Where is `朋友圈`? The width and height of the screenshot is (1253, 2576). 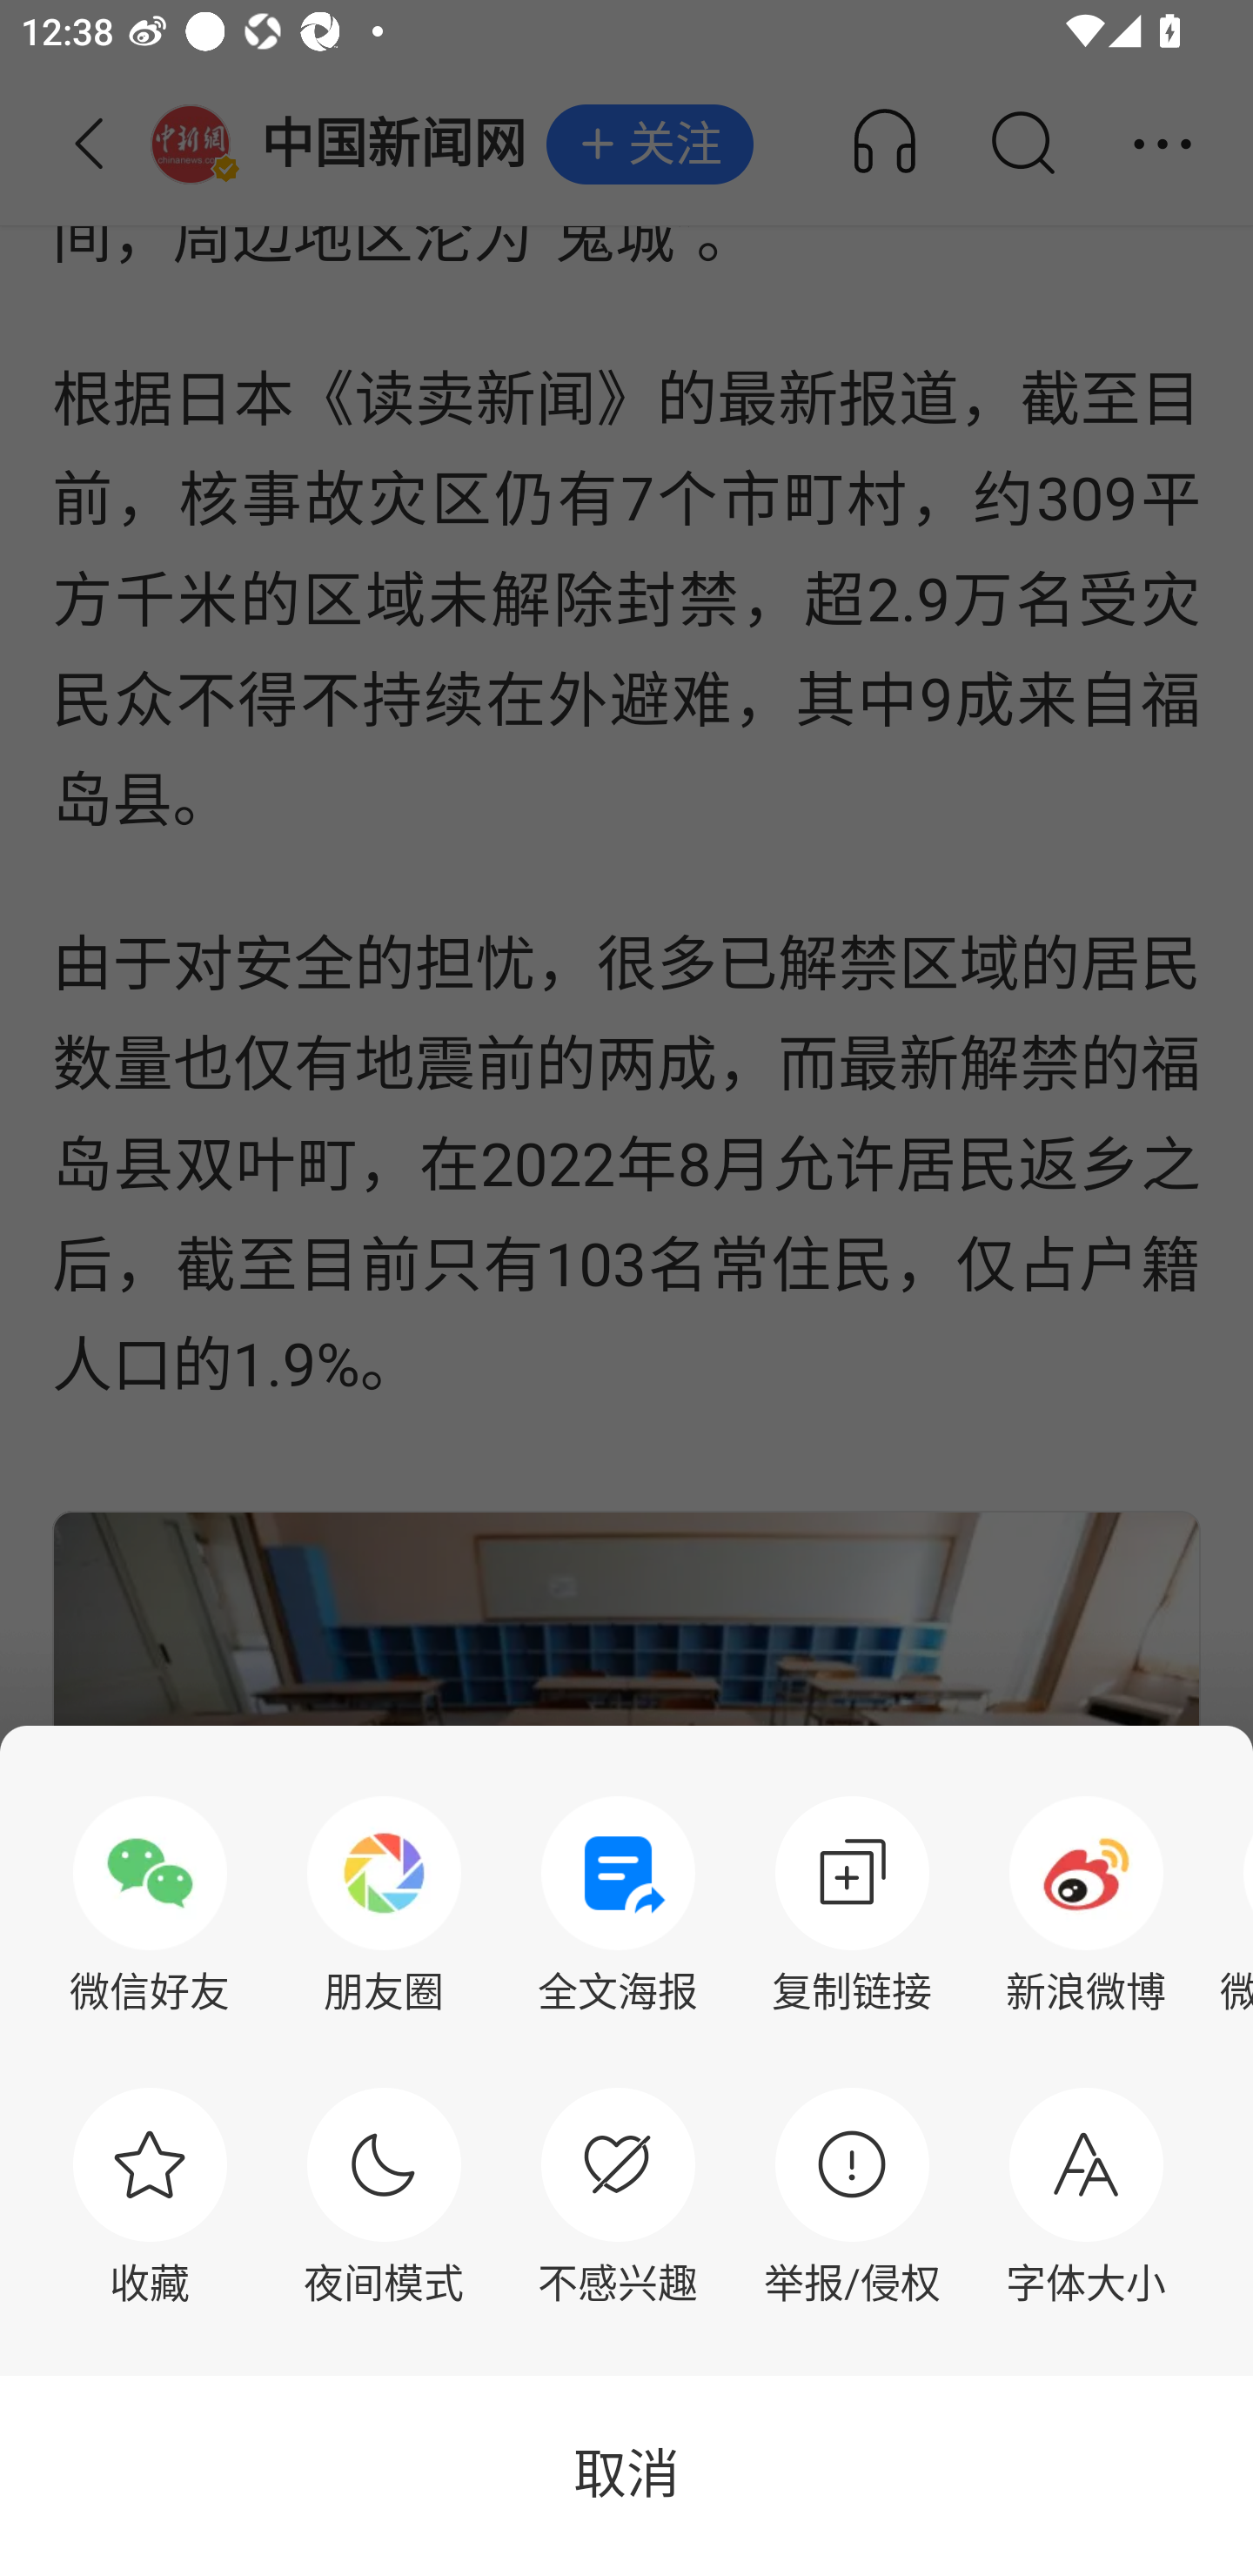 朋友圈 is located at coordinates (384, 1906).